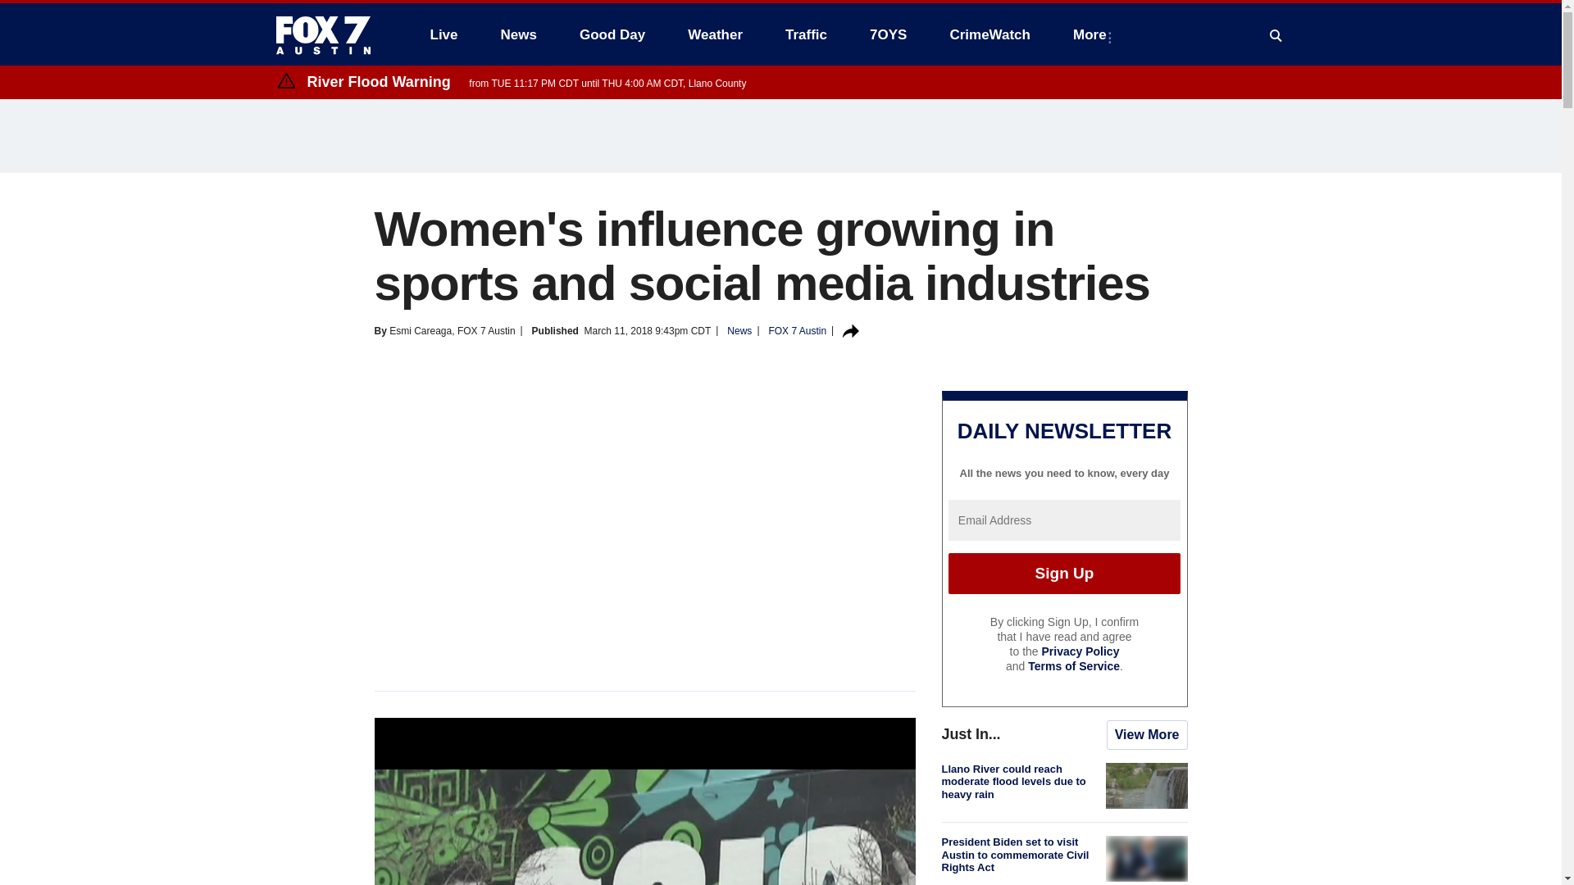 The width and height of the screenshot is (1574, 885). Describe the element at coordinates (1093, 34) in the screenshot. I see `More` at that location.